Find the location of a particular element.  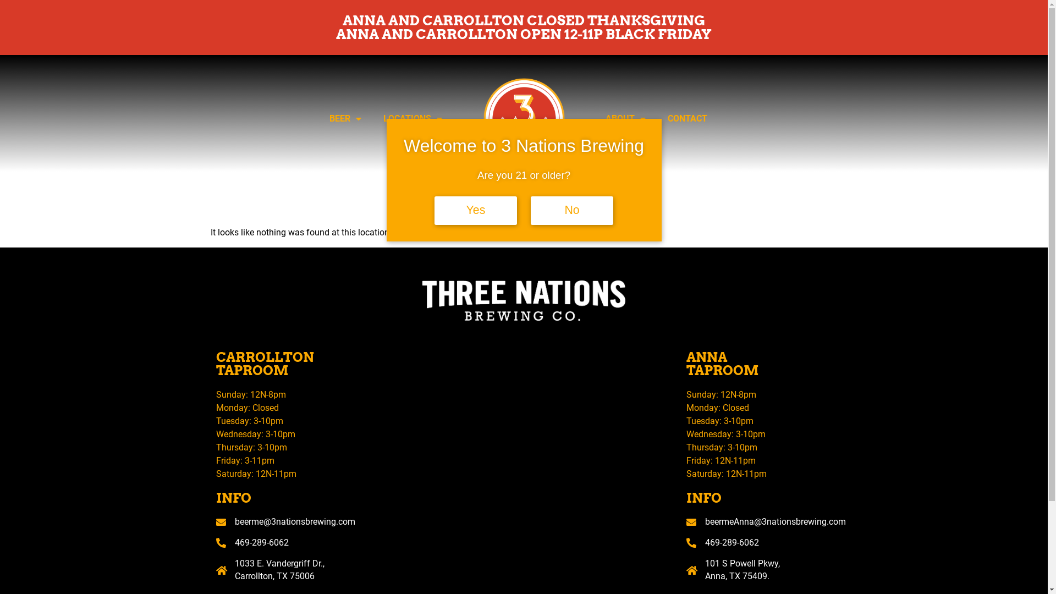

No is located at coordinates (572, 211).